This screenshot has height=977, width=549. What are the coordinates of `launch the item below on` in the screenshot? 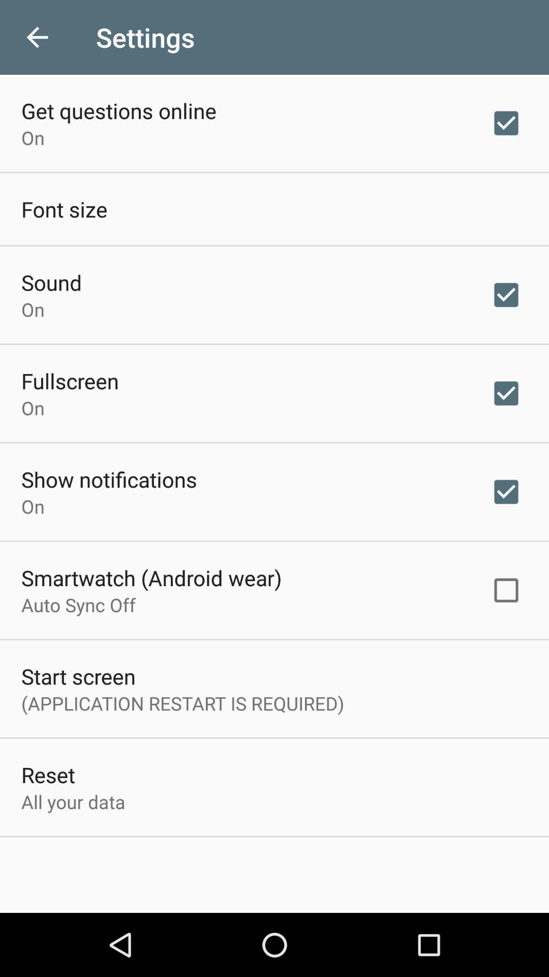 It's located at (109, 479).